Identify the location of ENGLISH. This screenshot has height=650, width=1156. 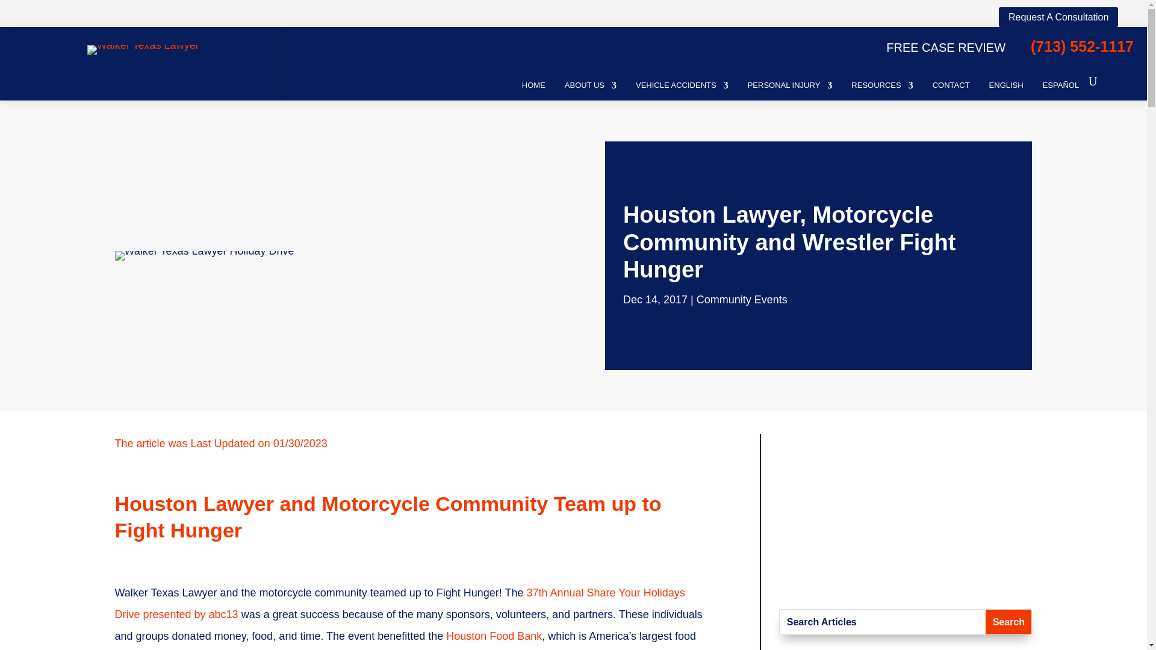
(1006, 82).